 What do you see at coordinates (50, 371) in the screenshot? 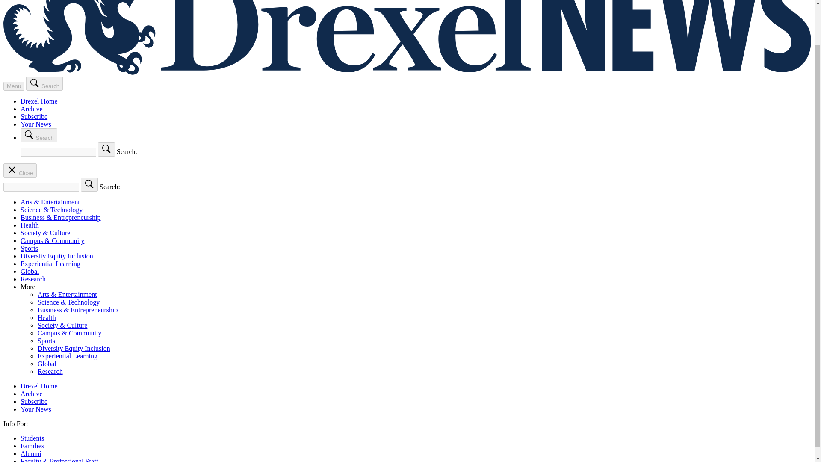
I see `Research` at bounding box center [50, 371].